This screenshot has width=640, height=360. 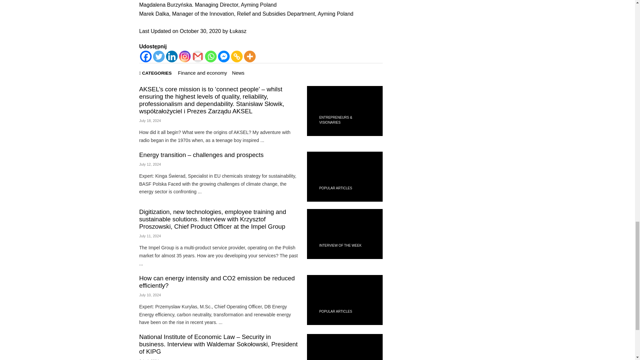 What do you see at coordinates (184, 56) in the screenshot?
I see `Instagram` at bounding box center [184, 56].